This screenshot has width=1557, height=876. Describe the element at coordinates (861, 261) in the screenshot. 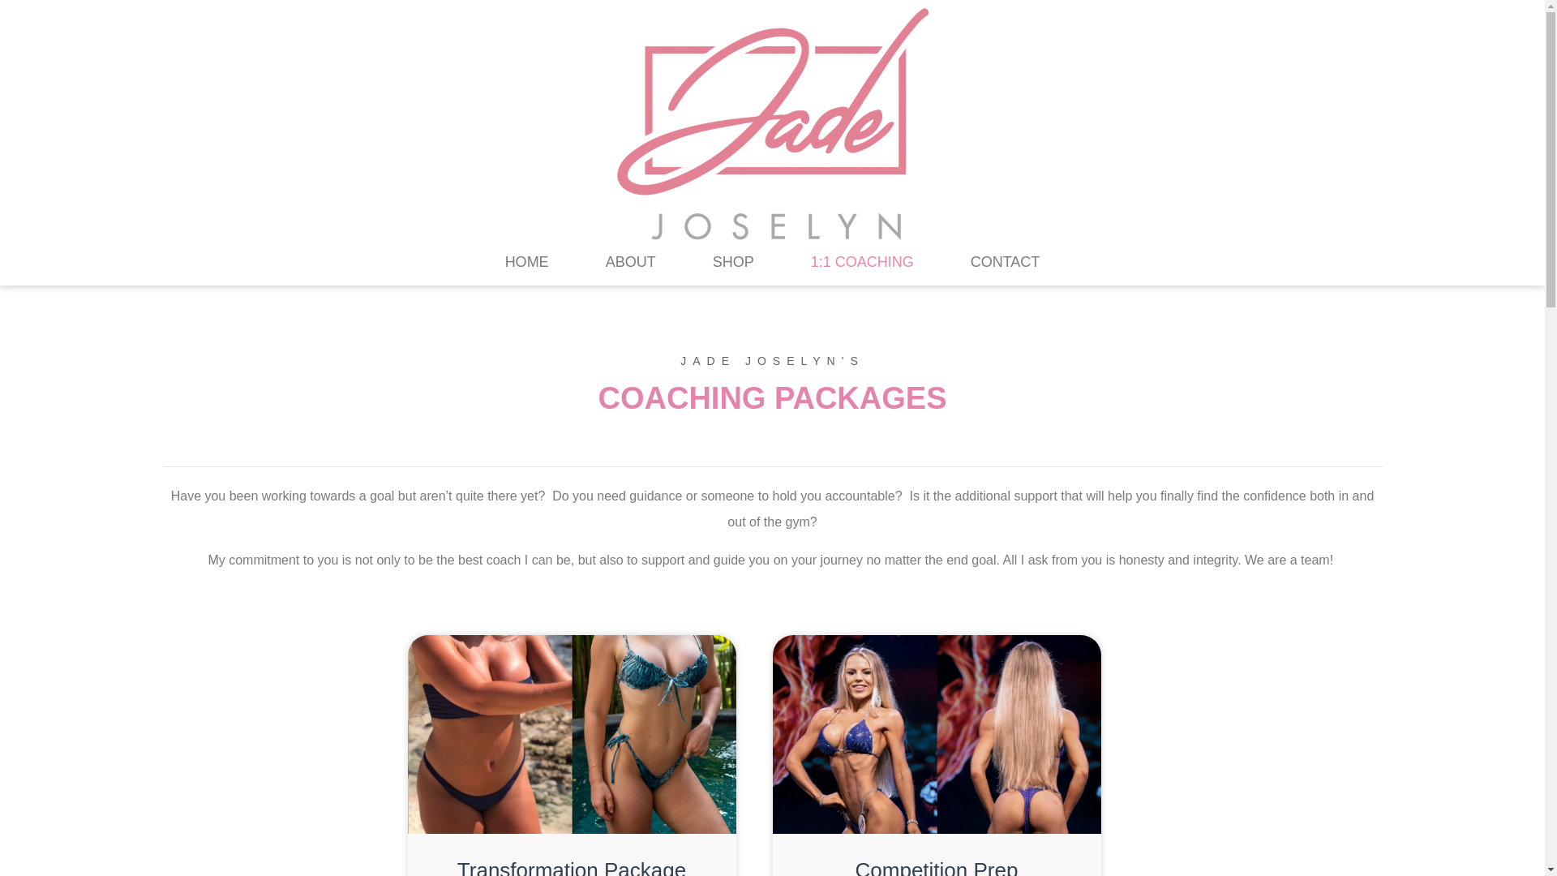

I see `1:1 COACHING` at that location.